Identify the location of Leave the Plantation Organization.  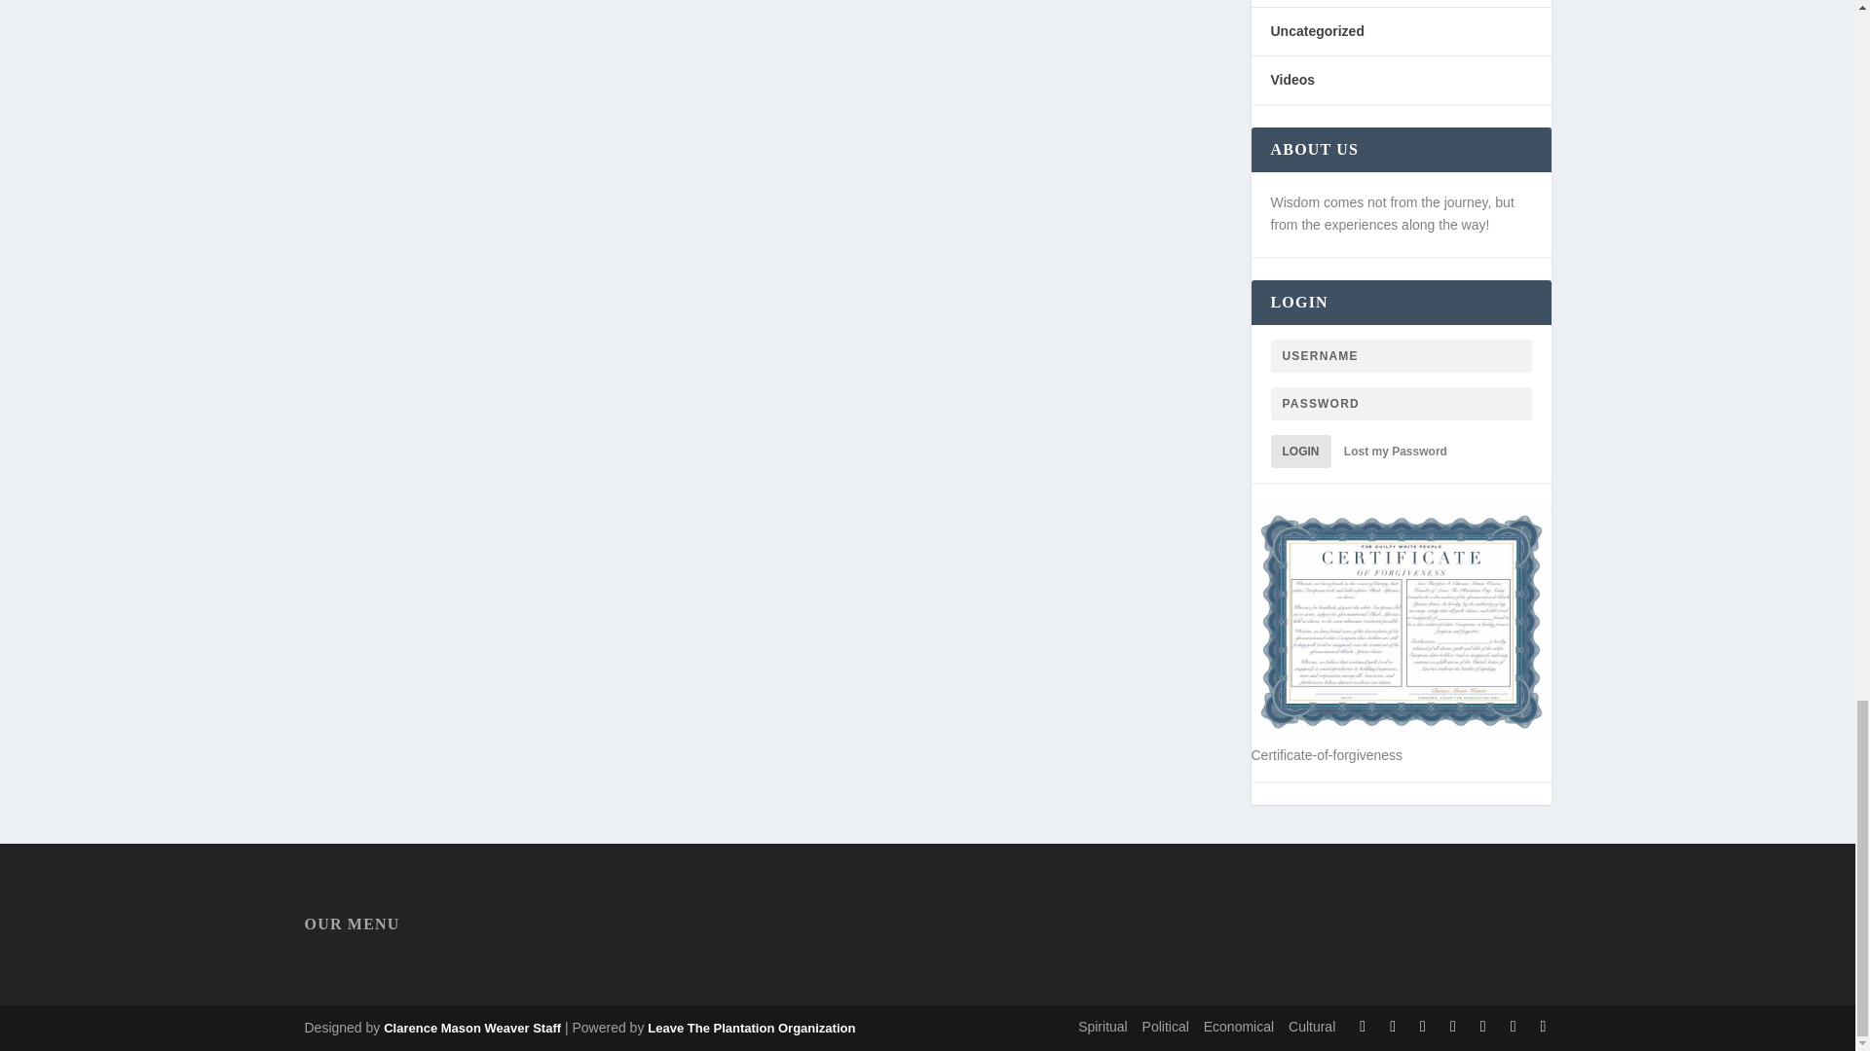
(471, 1028).